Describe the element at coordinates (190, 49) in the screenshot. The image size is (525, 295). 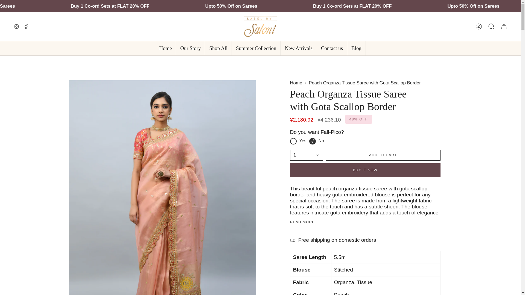
I see `Our Story` at that location.